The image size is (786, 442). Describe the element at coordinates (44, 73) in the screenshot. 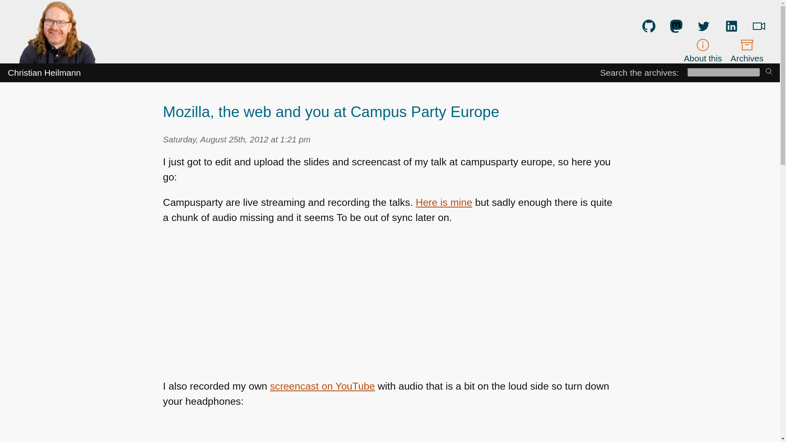

I see `Christian Heilmann` at that location.